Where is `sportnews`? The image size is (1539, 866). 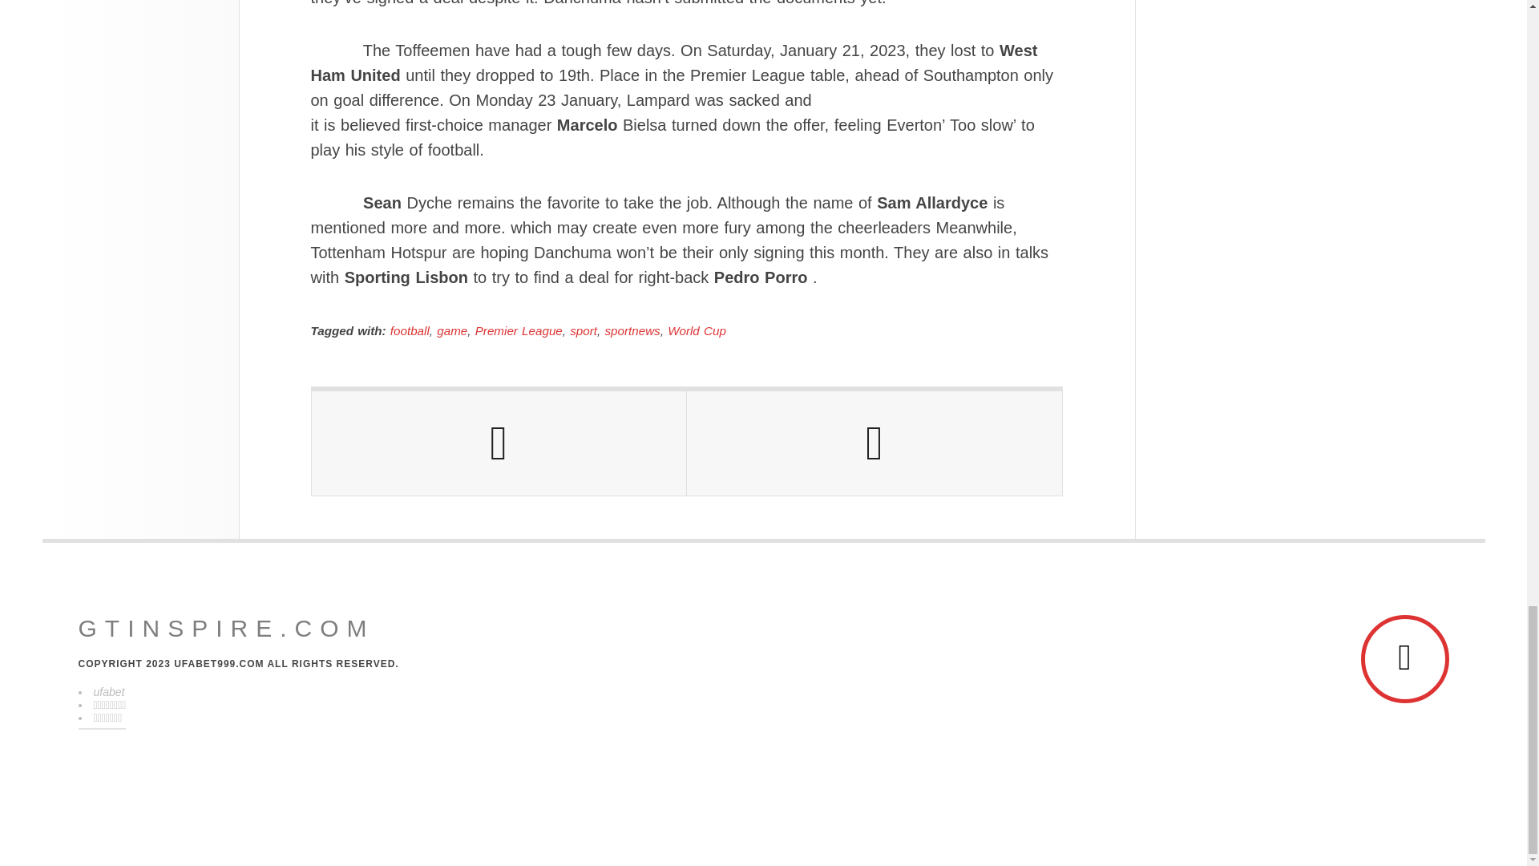 sportnews is located at coordinates (632, 330).